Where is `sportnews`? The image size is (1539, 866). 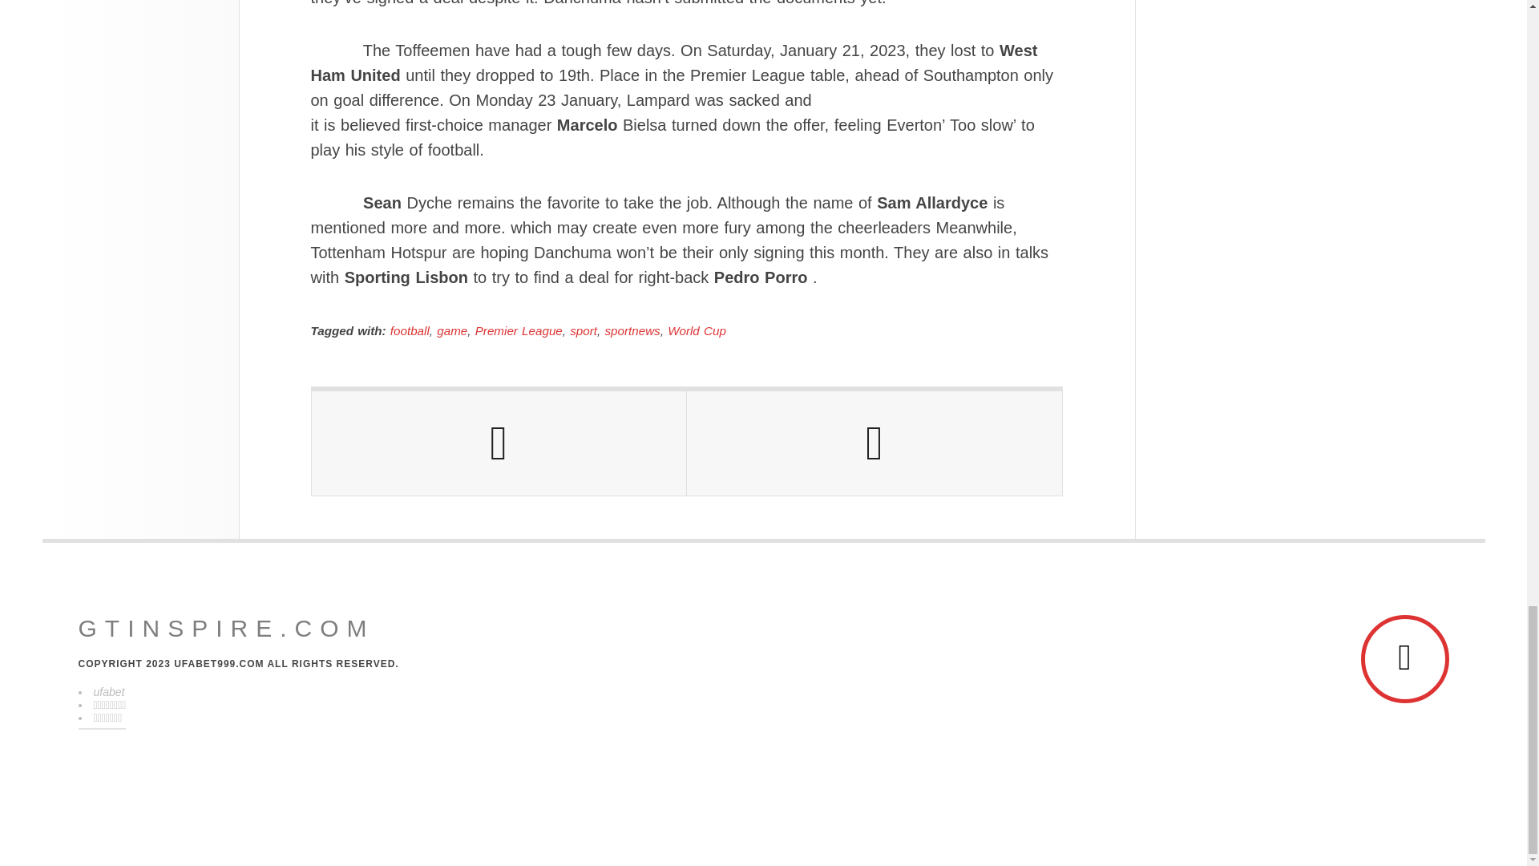 sportnews is located at coordinates (632, 330).